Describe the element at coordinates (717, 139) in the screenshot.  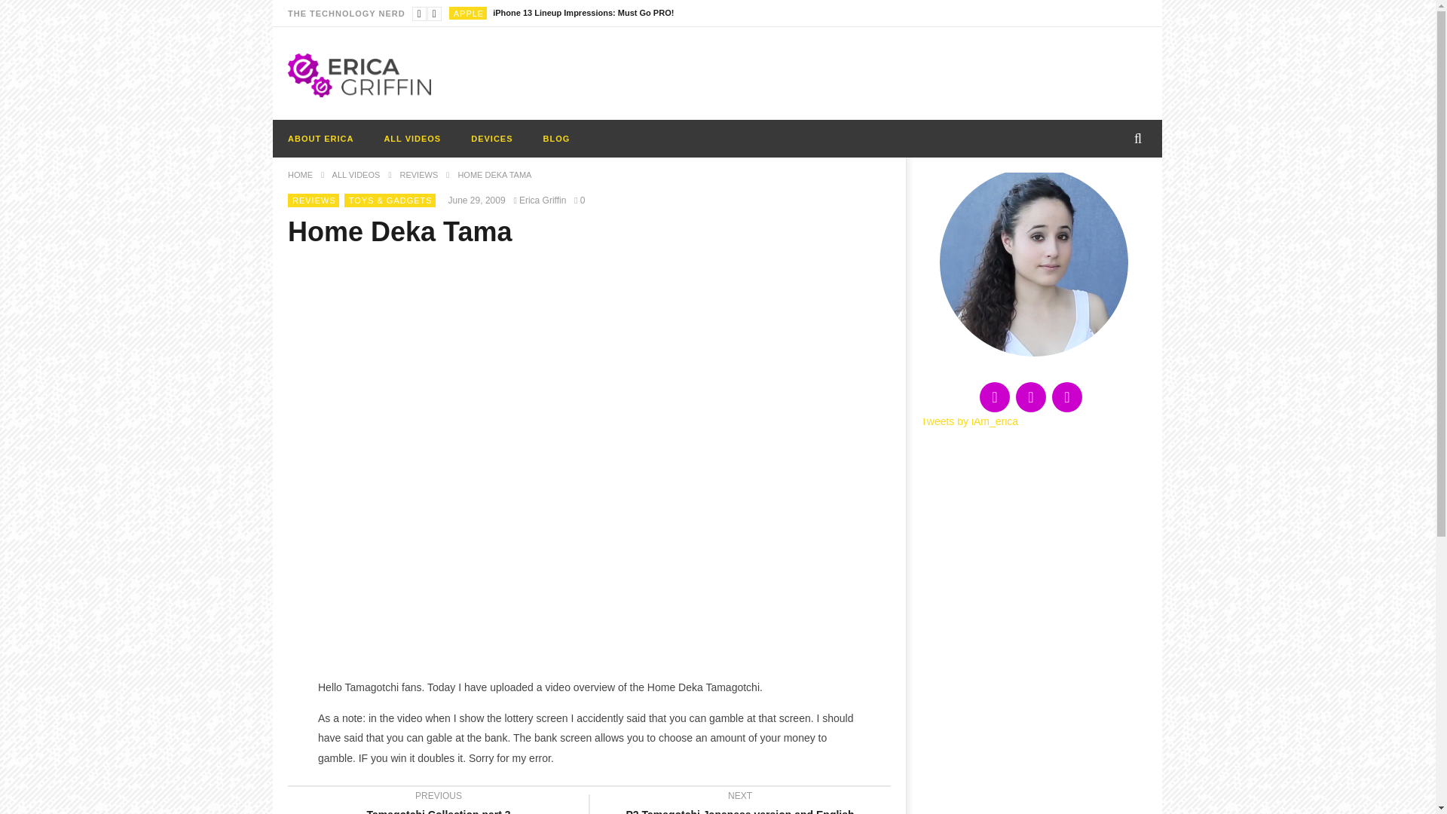
I see `HOME` at that location.